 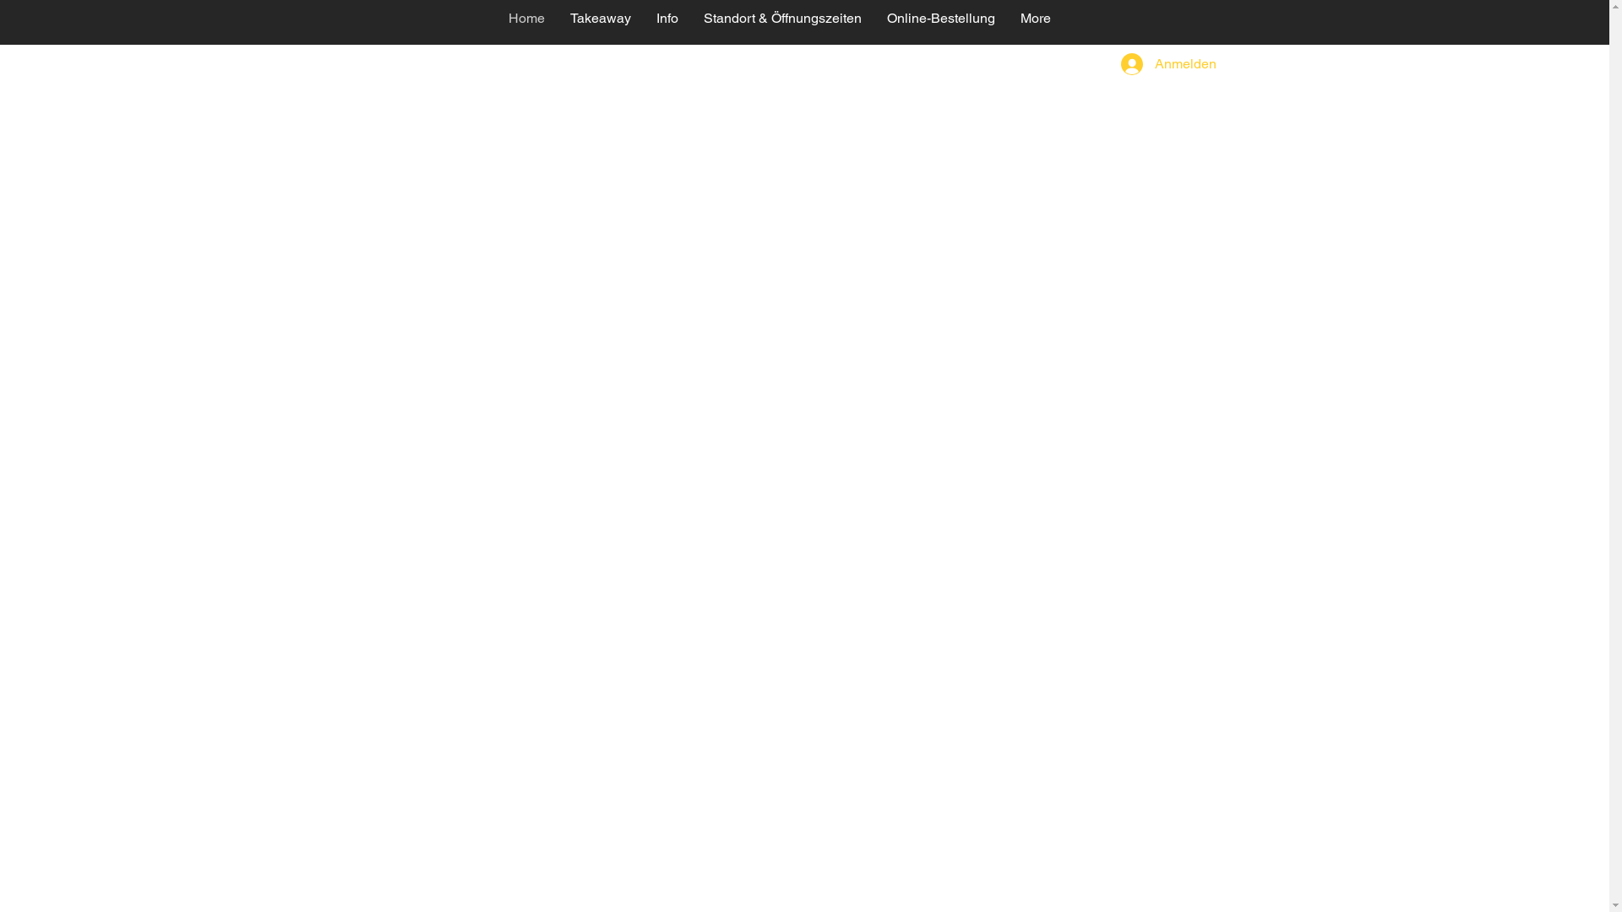 I want to click on Info, so click(x=667, y=22).